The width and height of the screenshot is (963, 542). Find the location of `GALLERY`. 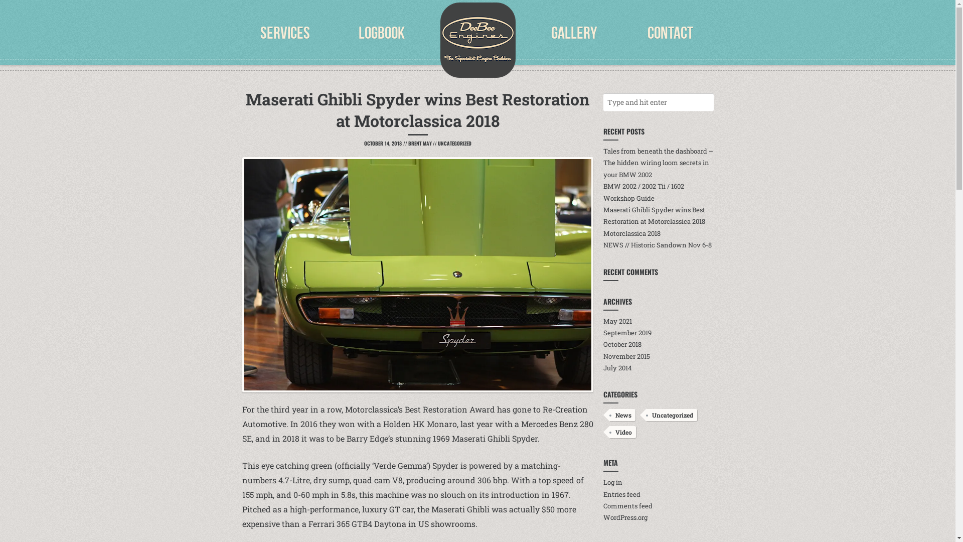

GALLERY is located at coordinates (574, 33).